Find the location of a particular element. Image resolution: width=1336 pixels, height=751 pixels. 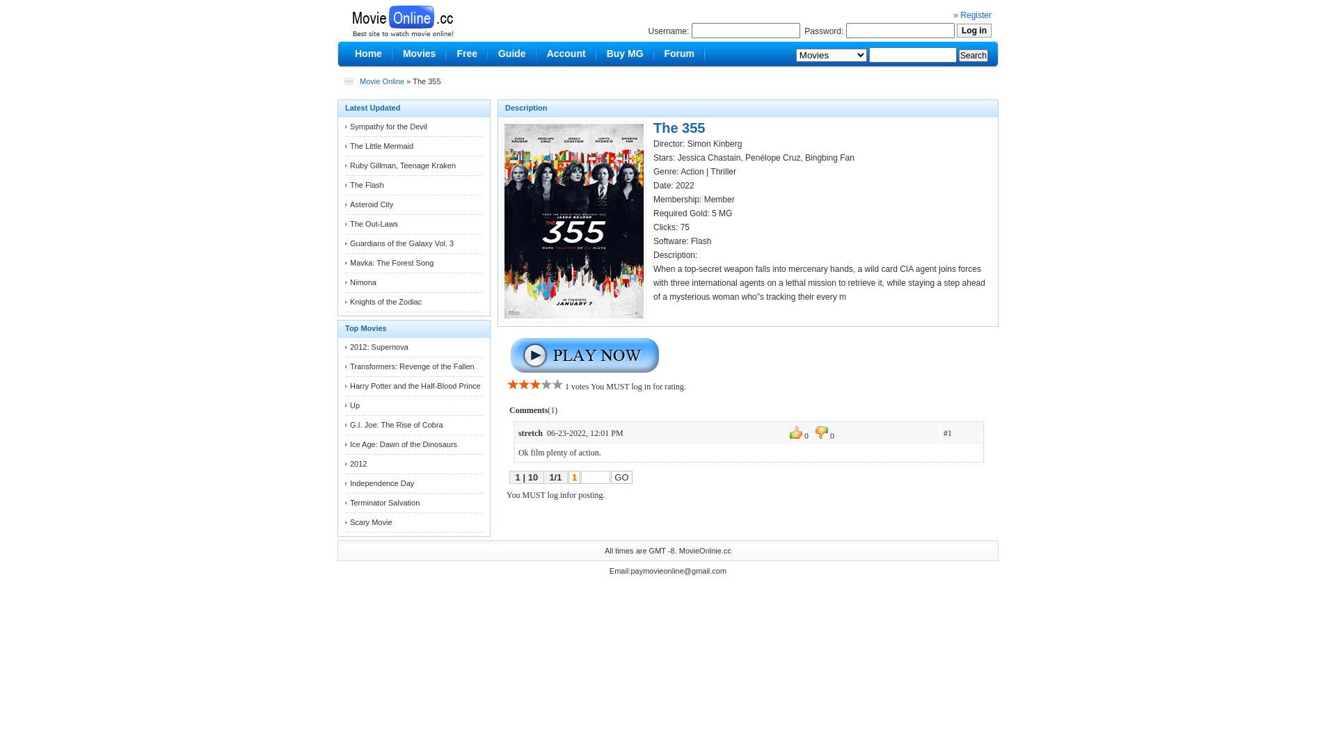

Nimona is located at coordinates (363, 282).